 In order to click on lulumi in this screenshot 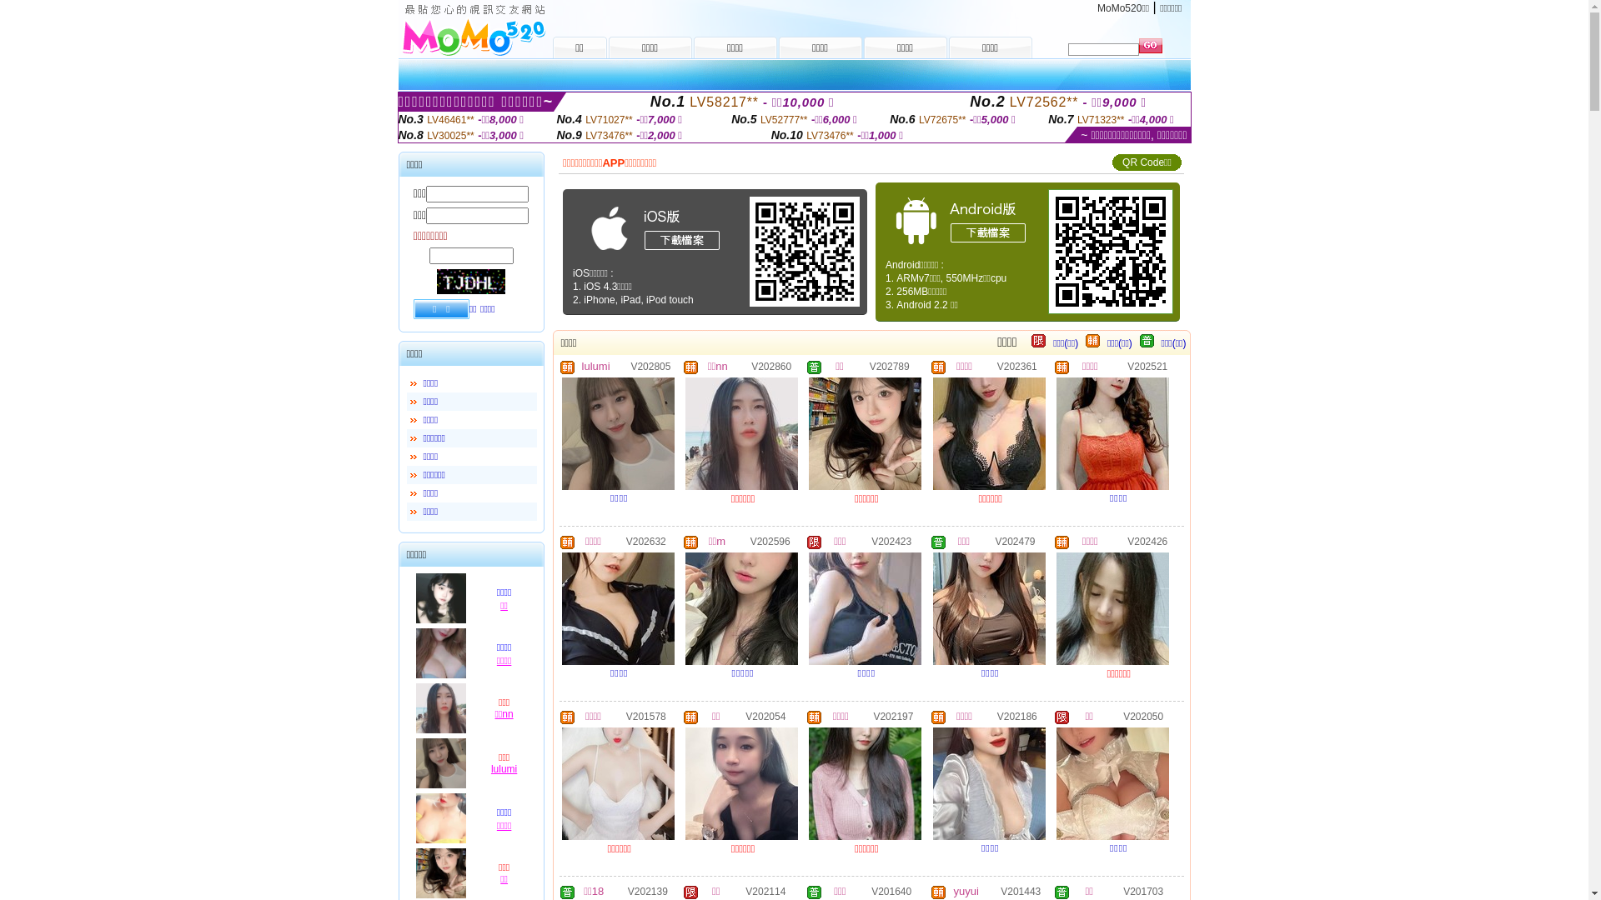, I will do `click(504, 769)`.